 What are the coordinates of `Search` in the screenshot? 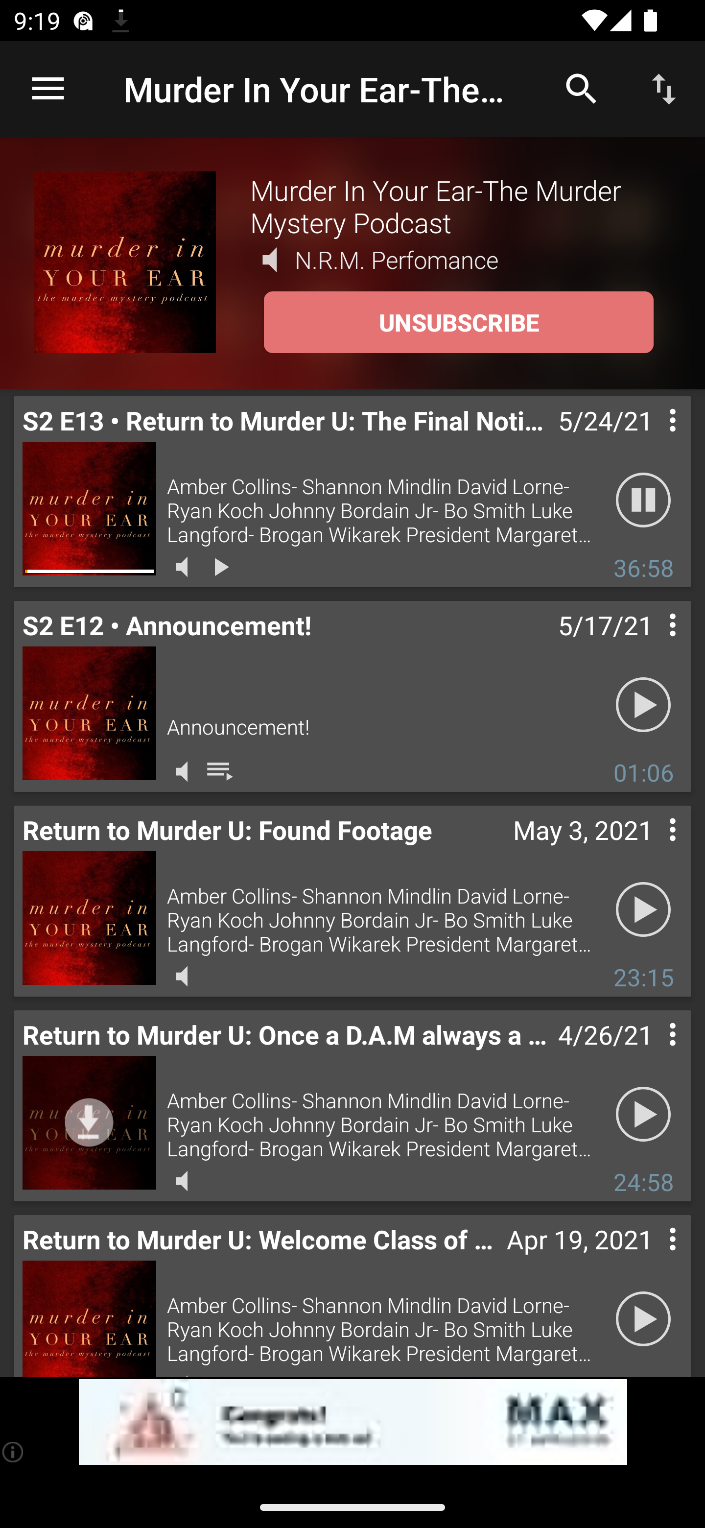 It's located at (582, 88).